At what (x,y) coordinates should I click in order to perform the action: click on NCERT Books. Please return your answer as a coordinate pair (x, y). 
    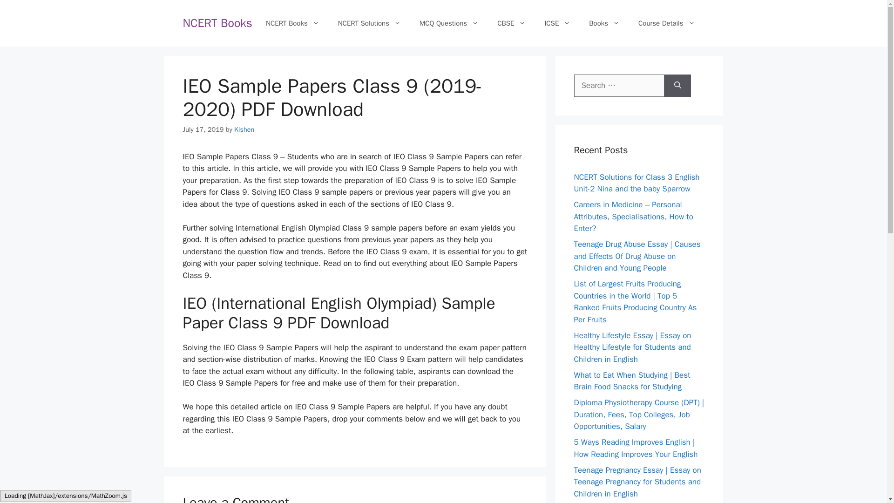
    Looking at the image, I should click on (292, 23).